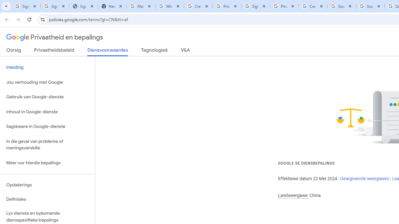  What do you see at coordinates (170, 6) in the screenshot?
I see `Who is my administrator? - Google Account Help` at bounding box center [170, 6].